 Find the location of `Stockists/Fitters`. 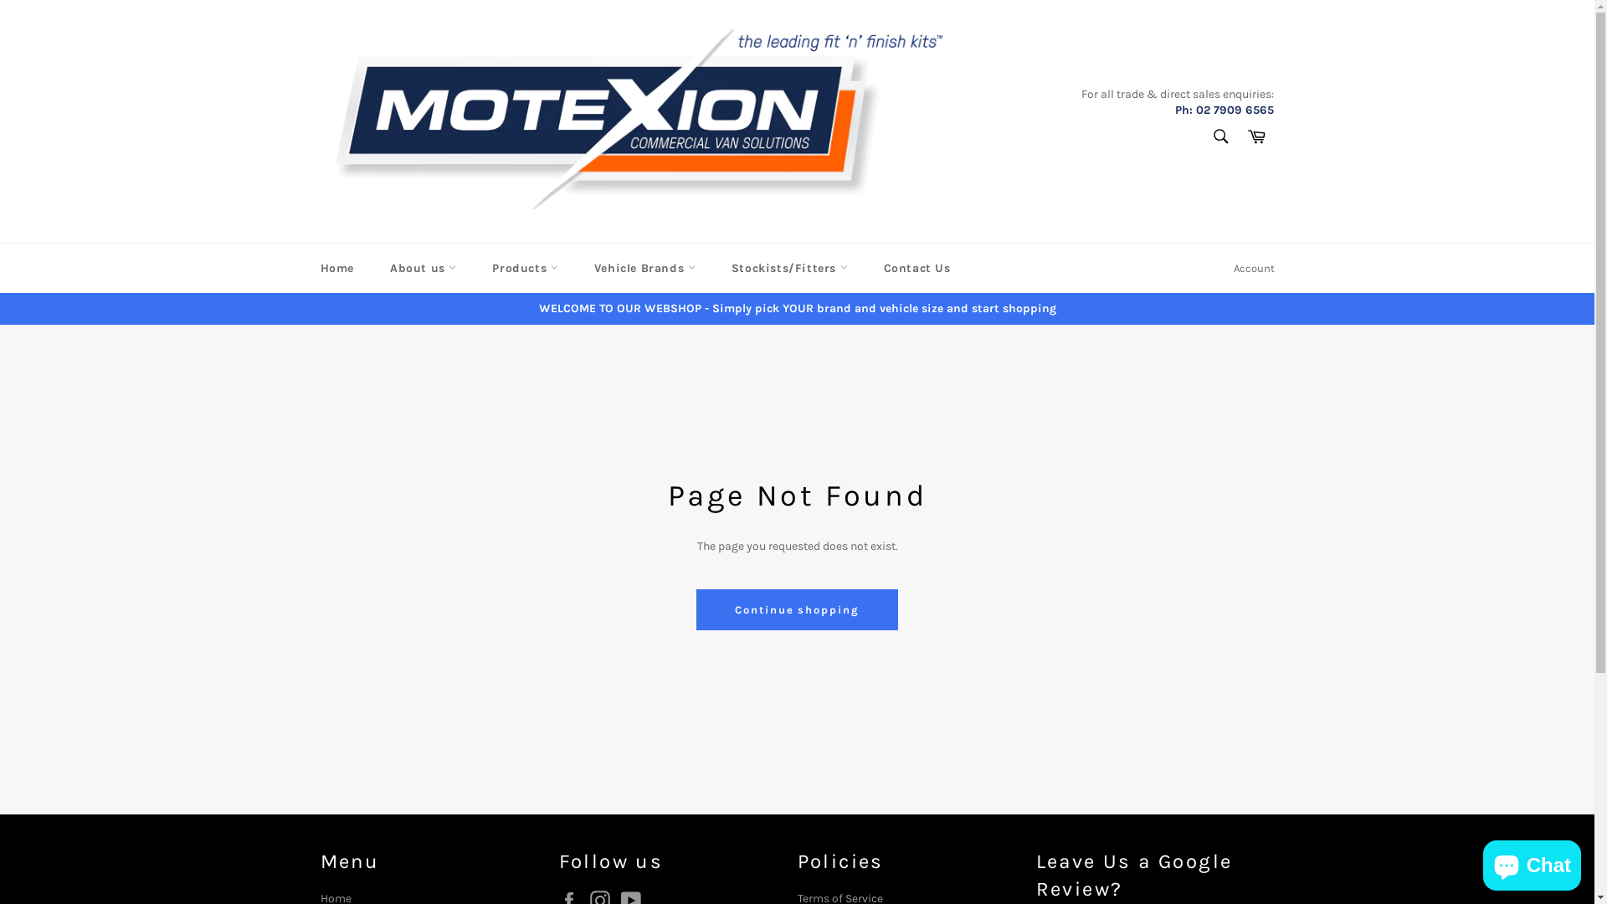

Stockists/Fitters is located at coordinates (790, 268).